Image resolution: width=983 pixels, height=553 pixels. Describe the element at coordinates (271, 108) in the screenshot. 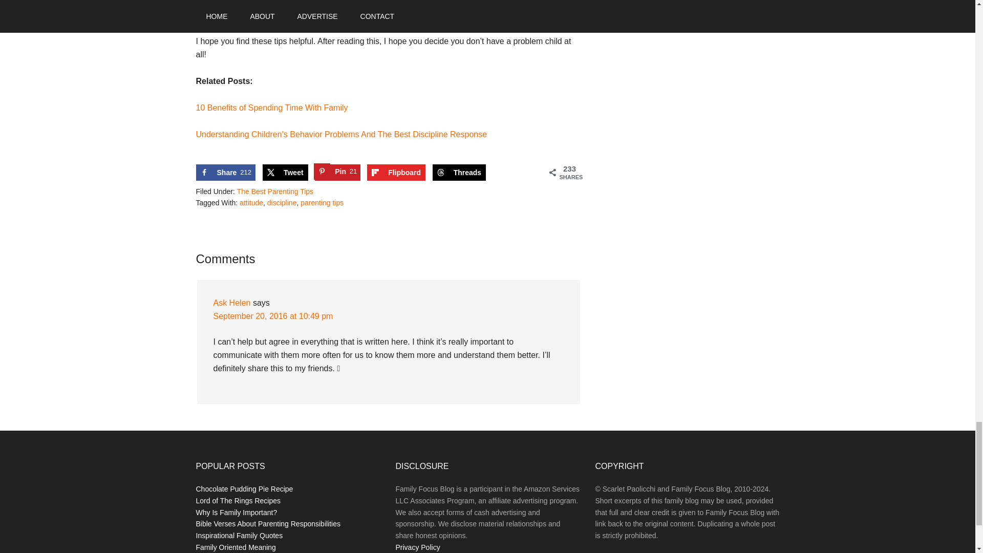

I see `Save to Pinterest` at that location.